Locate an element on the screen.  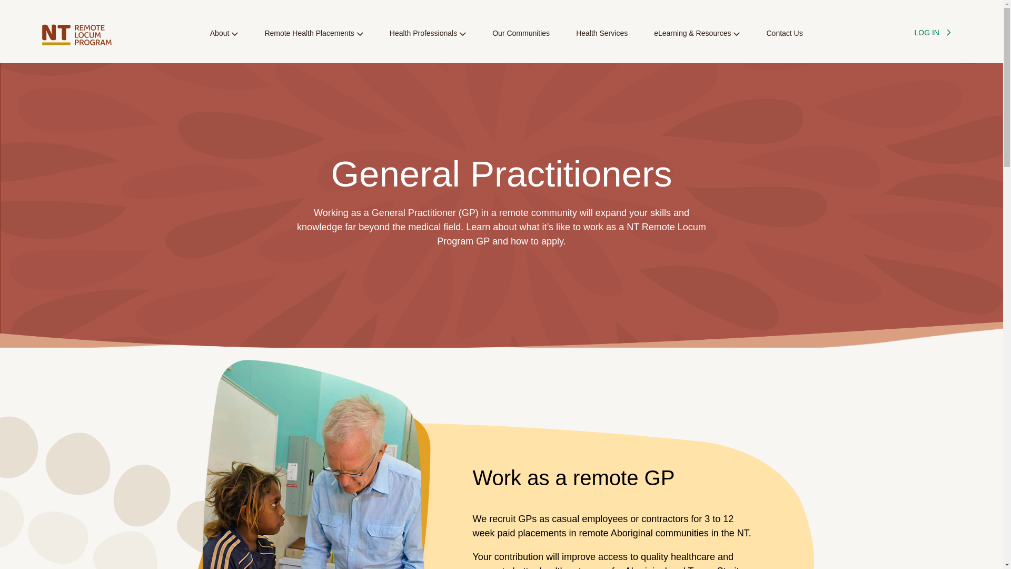
Remote Health Placements is located at coordinates (313, 39).